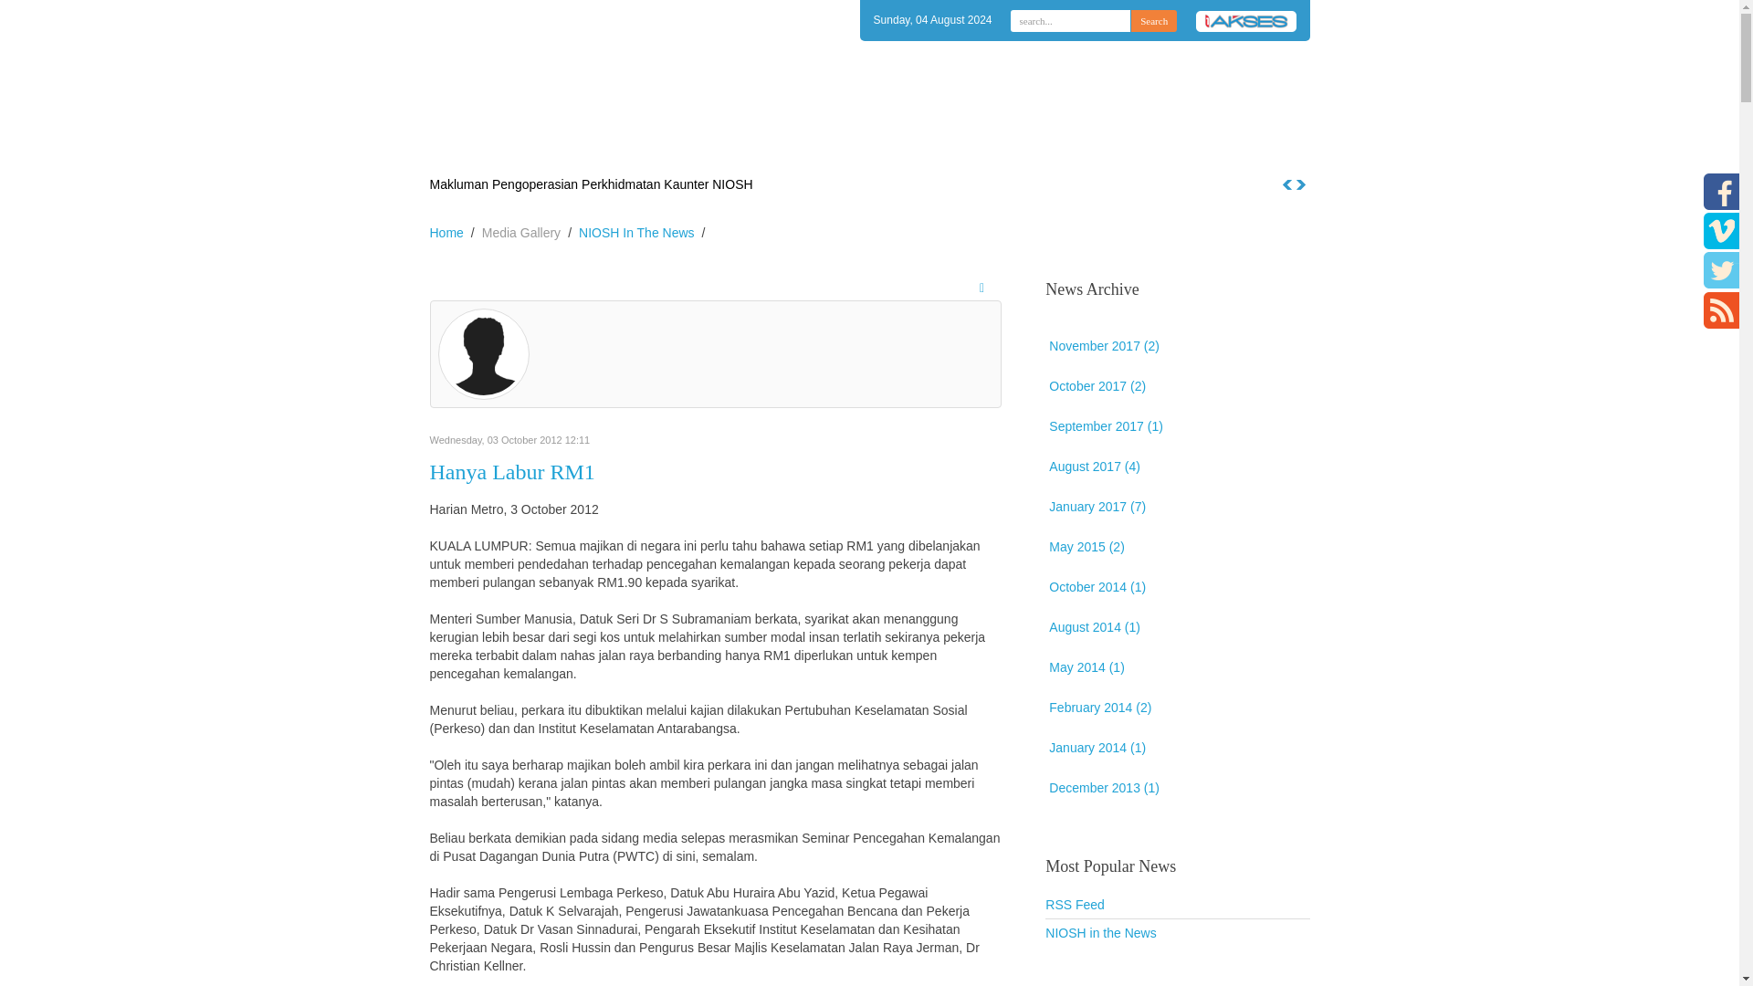 The image size is (1753, 986). Describe the element at coordinates (1045, 142) in the screenshot. I see `FAQ` at that location.